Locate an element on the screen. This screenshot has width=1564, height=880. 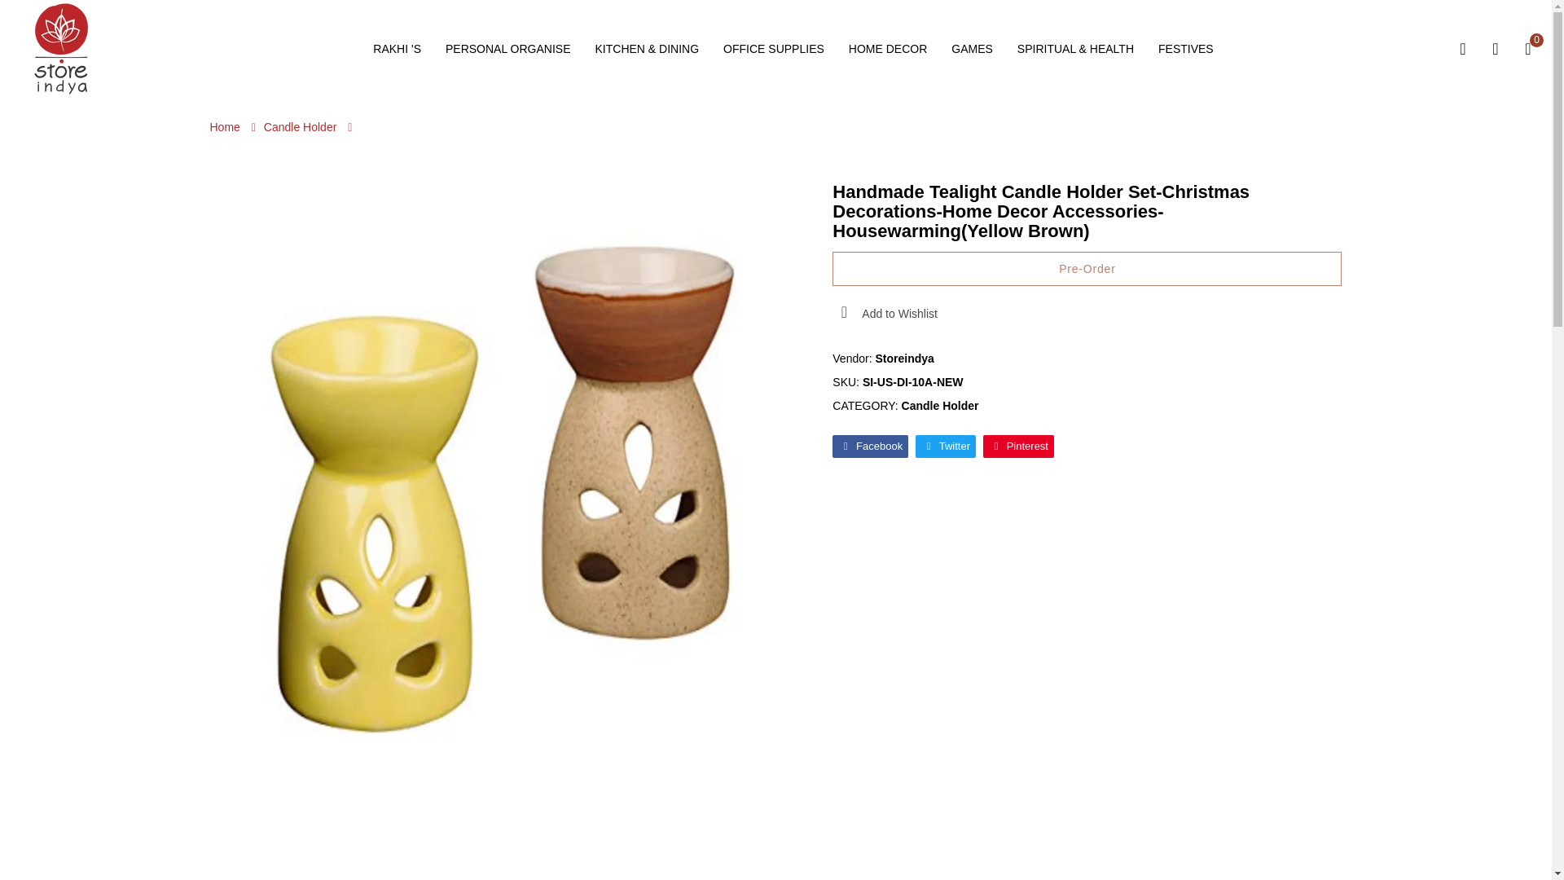
Add to Wishlist is located at coordinates (885, 313).